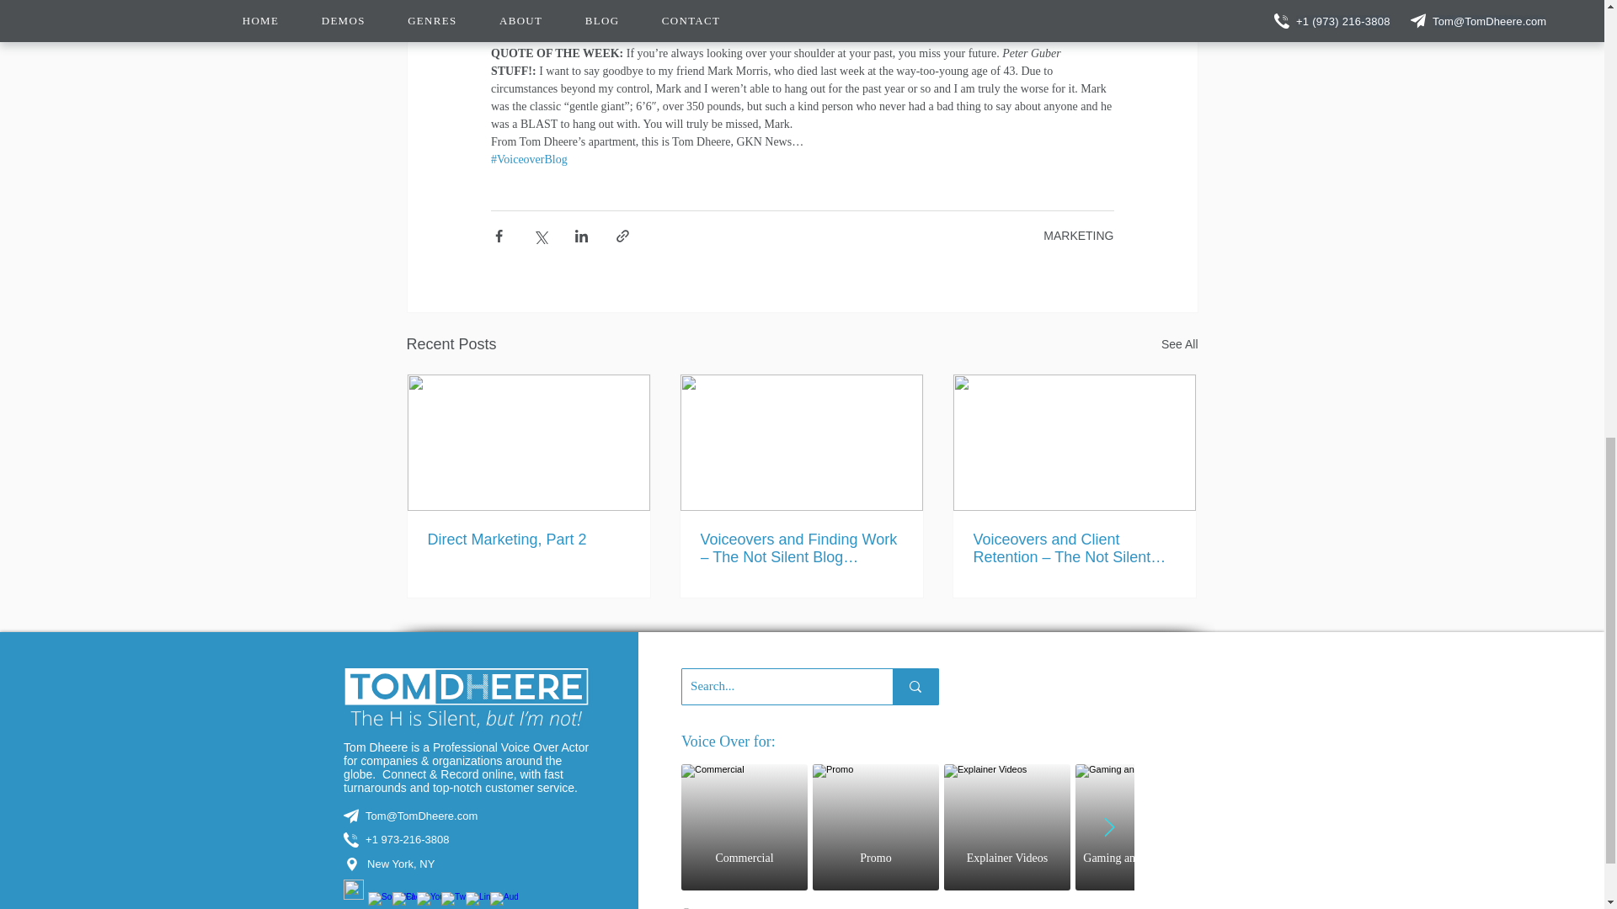 Image resolution: width=1617 pixels, height=909 pixels. Describe the element at coordinates (467, 864) in the screenshot. I see `New York, NY` at that location.